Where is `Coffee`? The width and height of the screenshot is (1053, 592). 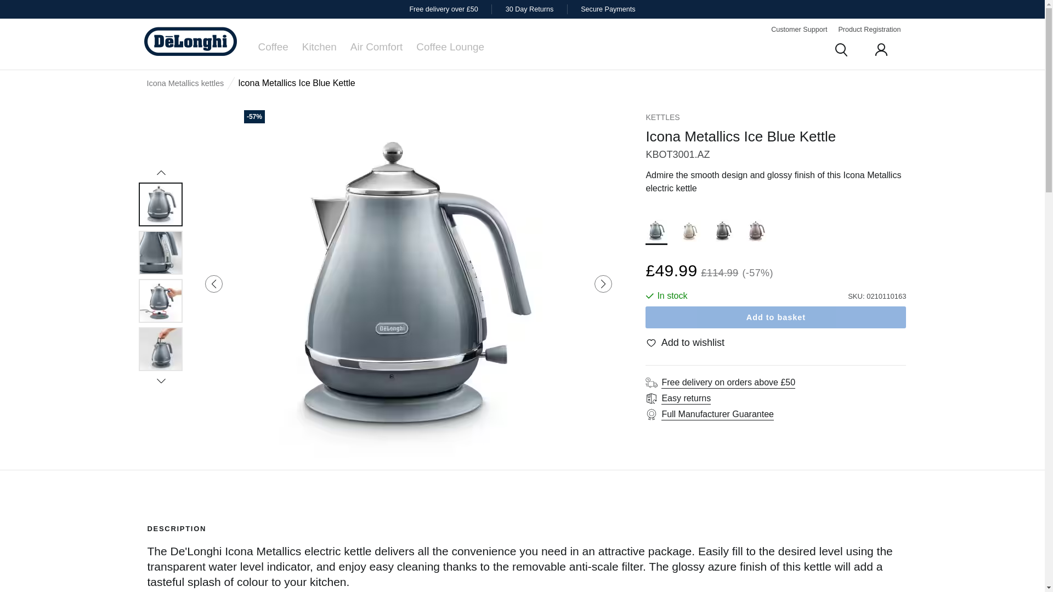
Coffee is located at coordinates (273, 47).